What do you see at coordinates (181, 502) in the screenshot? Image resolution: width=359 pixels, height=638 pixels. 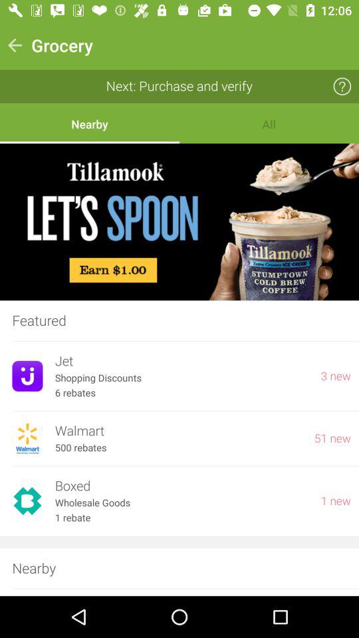 I see `tap the item below the boxed item` at bounding box center [181, 502].